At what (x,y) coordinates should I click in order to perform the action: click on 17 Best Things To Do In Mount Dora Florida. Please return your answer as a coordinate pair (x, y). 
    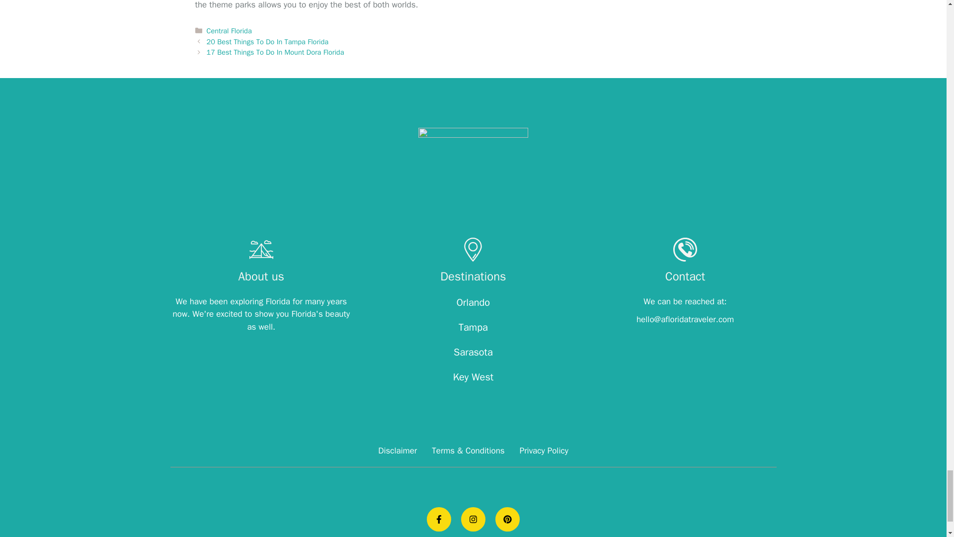
    Looking at the image, I should click on (275, 52).